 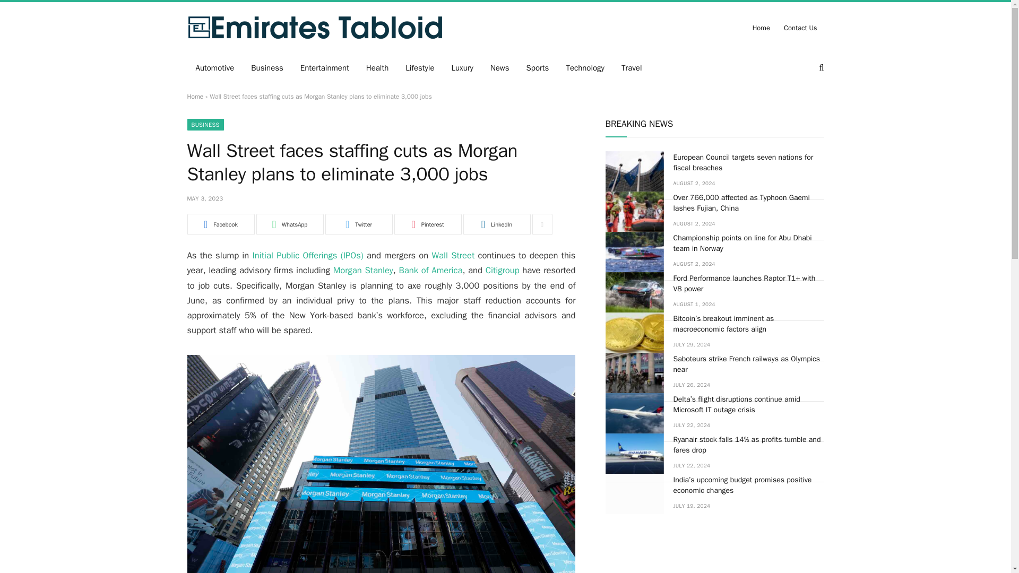 I want to click on Entertainment, so click(x=324, y=68).